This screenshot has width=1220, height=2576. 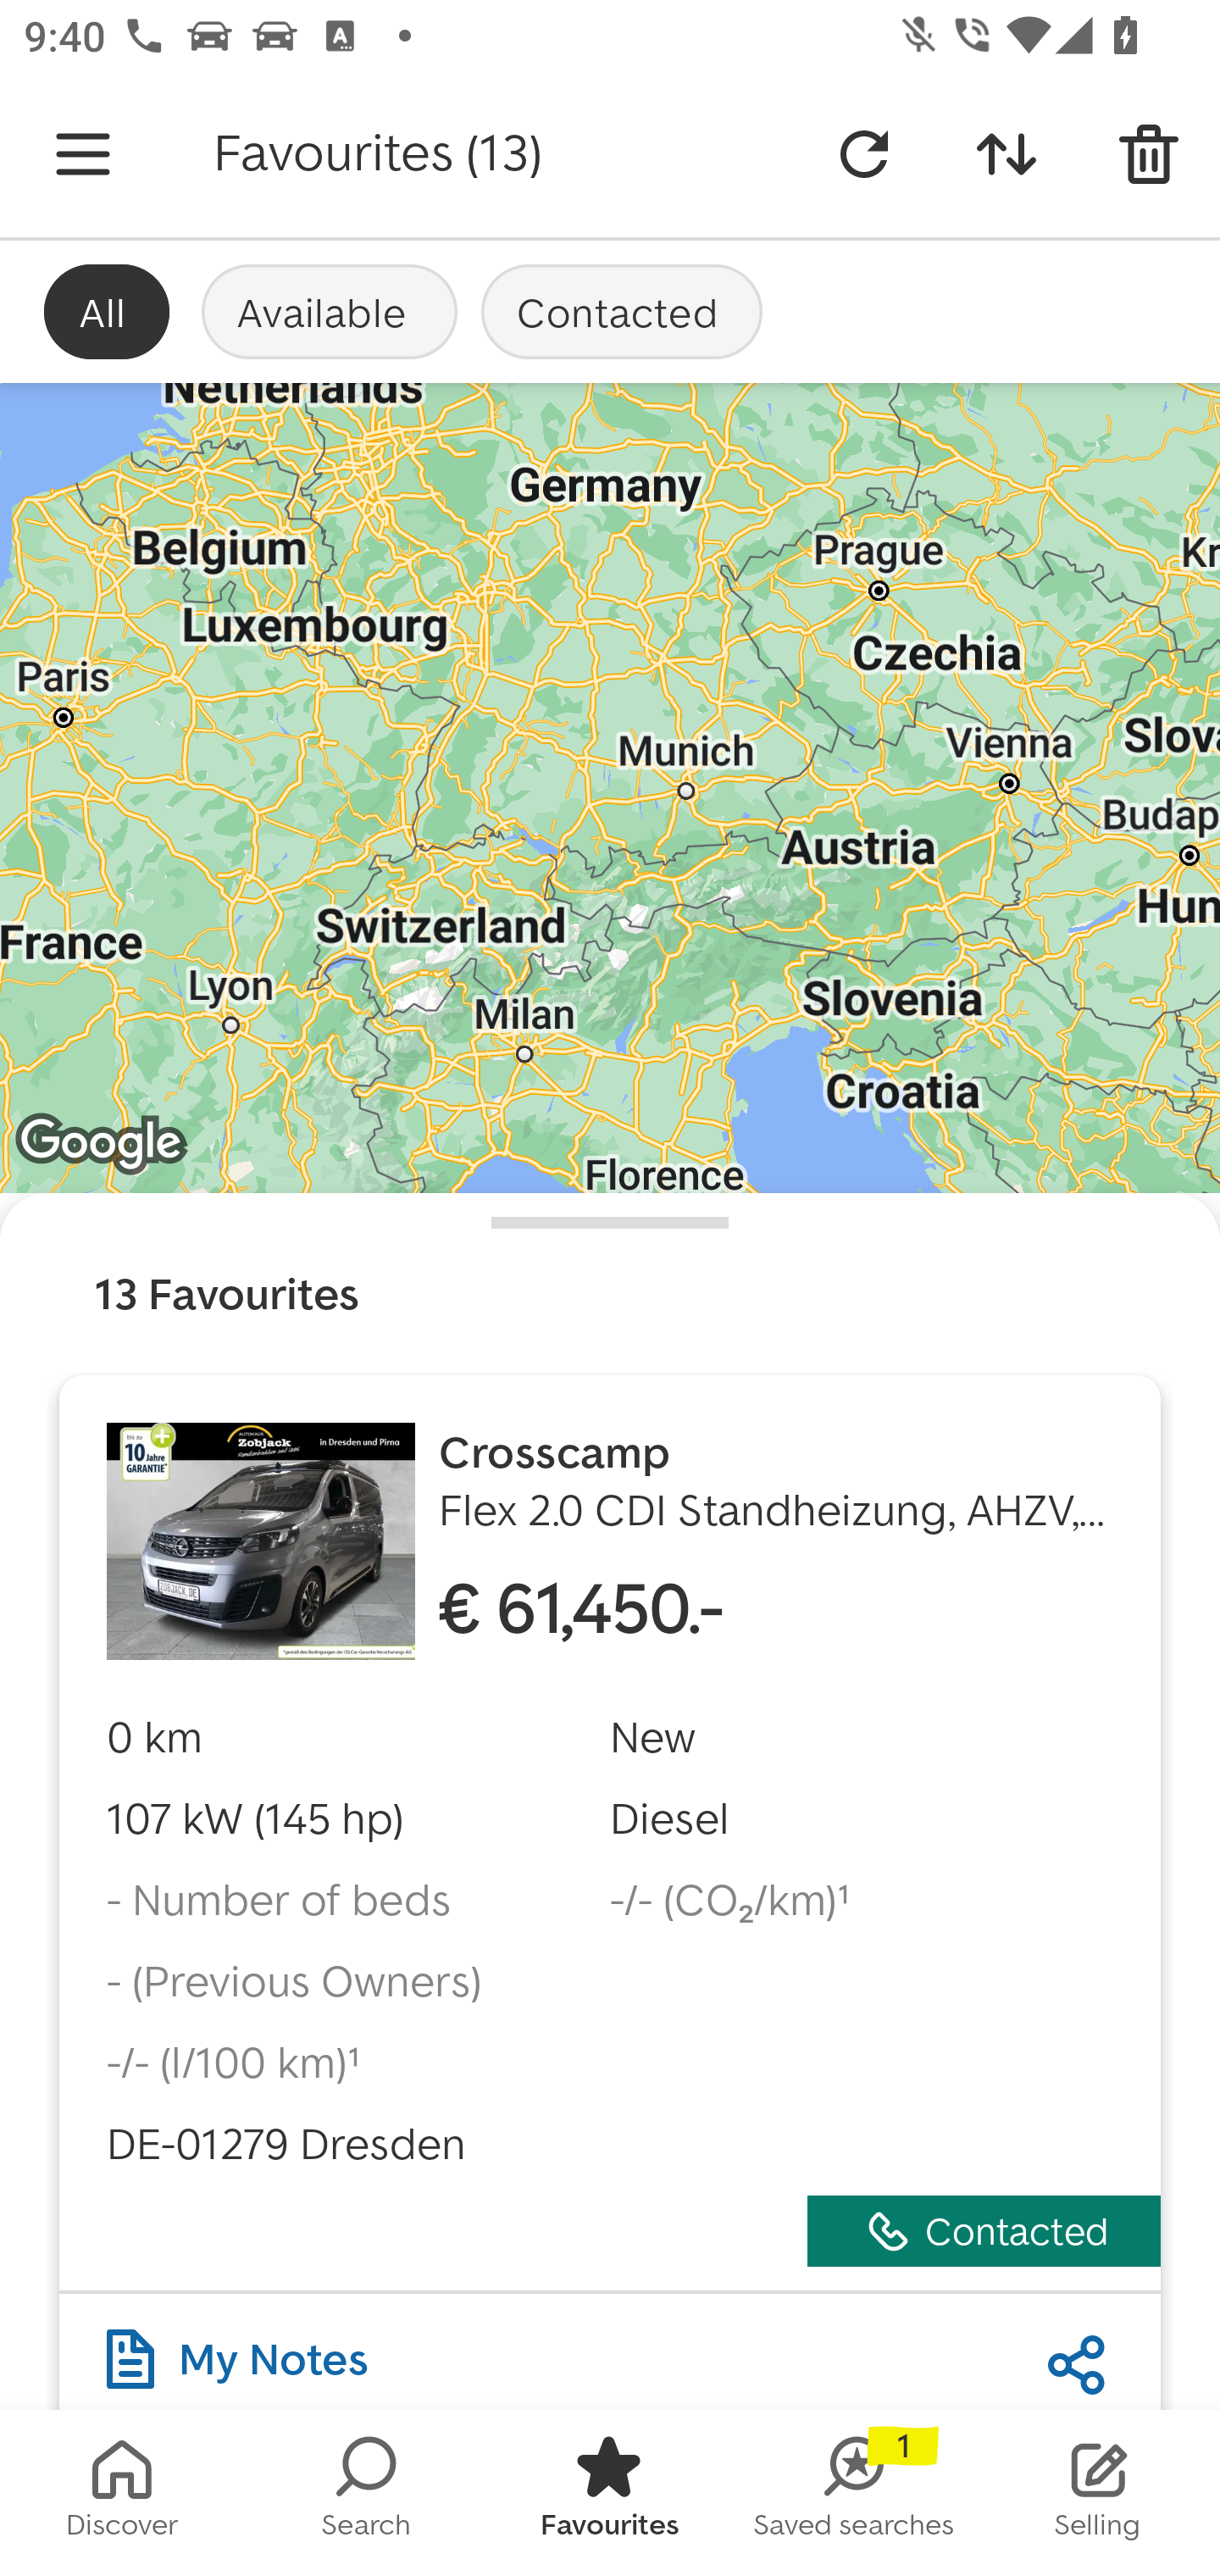 What do you see at coordinates (854, 2493) in the screenshot?
I see `SAVED_SEARCHES Saved searches 1` at bounding box center [854, 2493].